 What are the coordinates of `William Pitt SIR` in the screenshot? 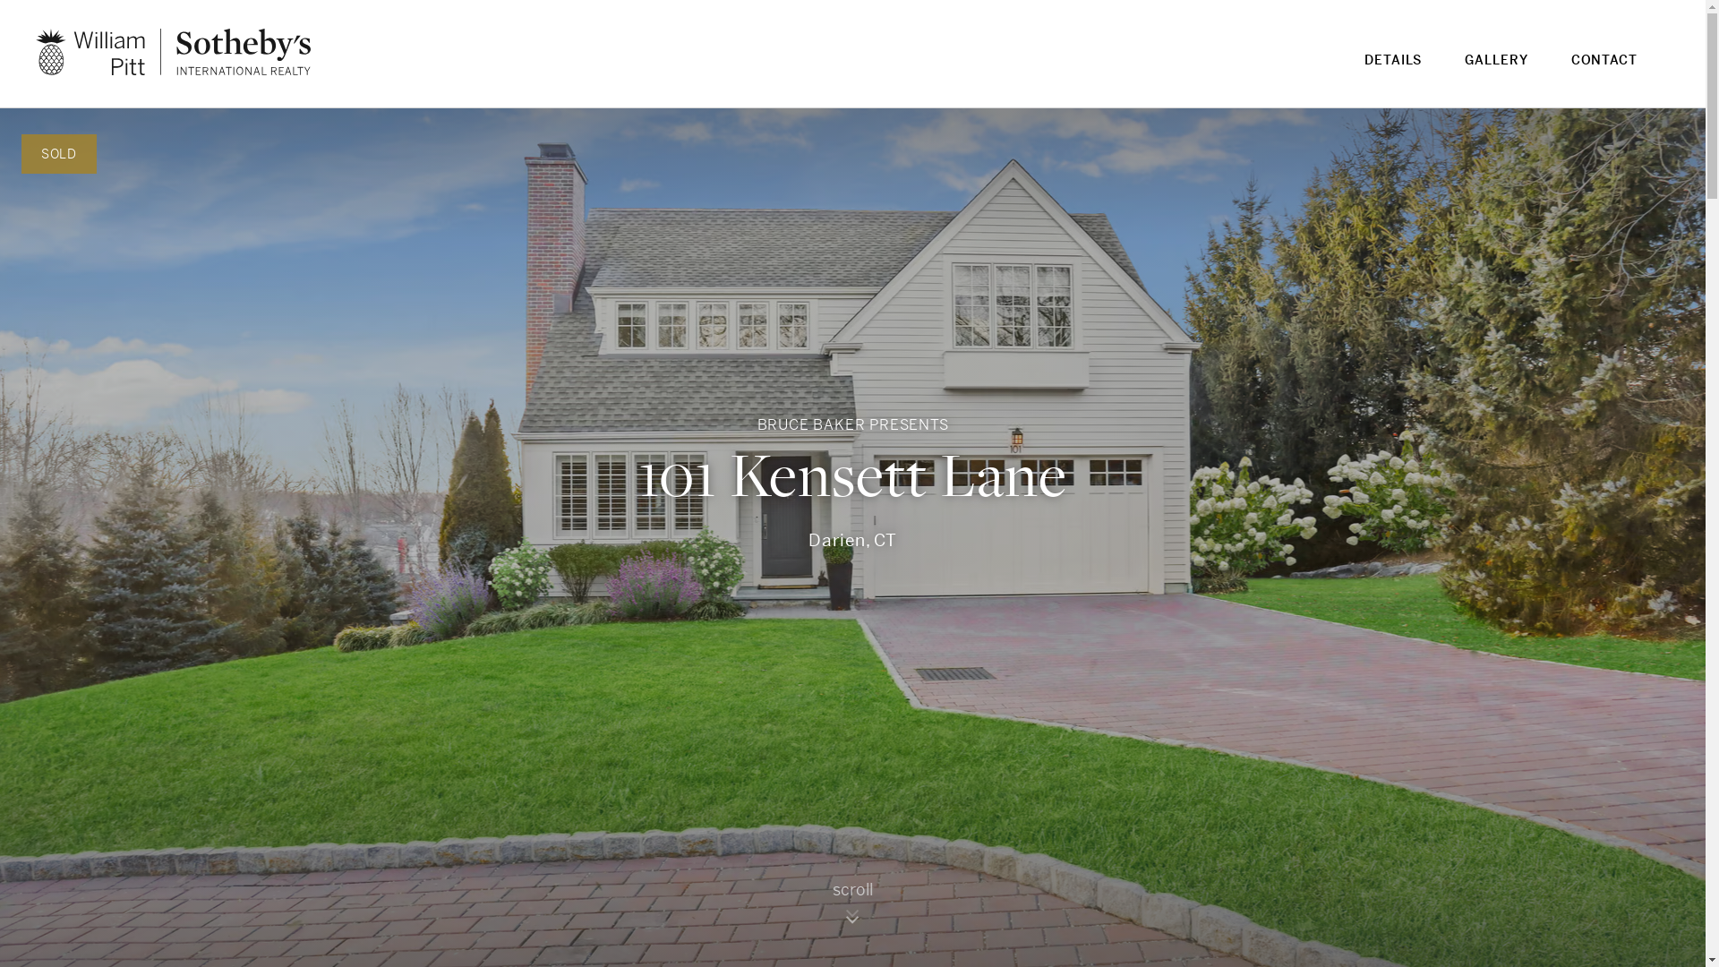 It's located at (174, 52).